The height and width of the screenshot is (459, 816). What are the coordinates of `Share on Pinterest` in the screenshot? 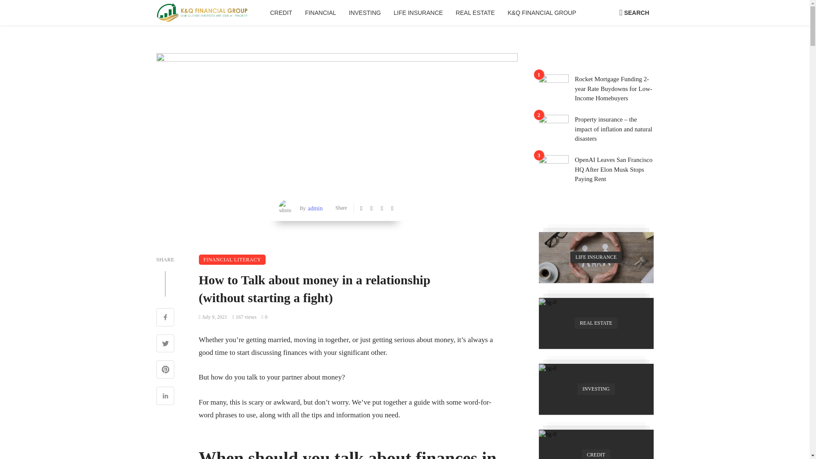 It's located at (165, 371).